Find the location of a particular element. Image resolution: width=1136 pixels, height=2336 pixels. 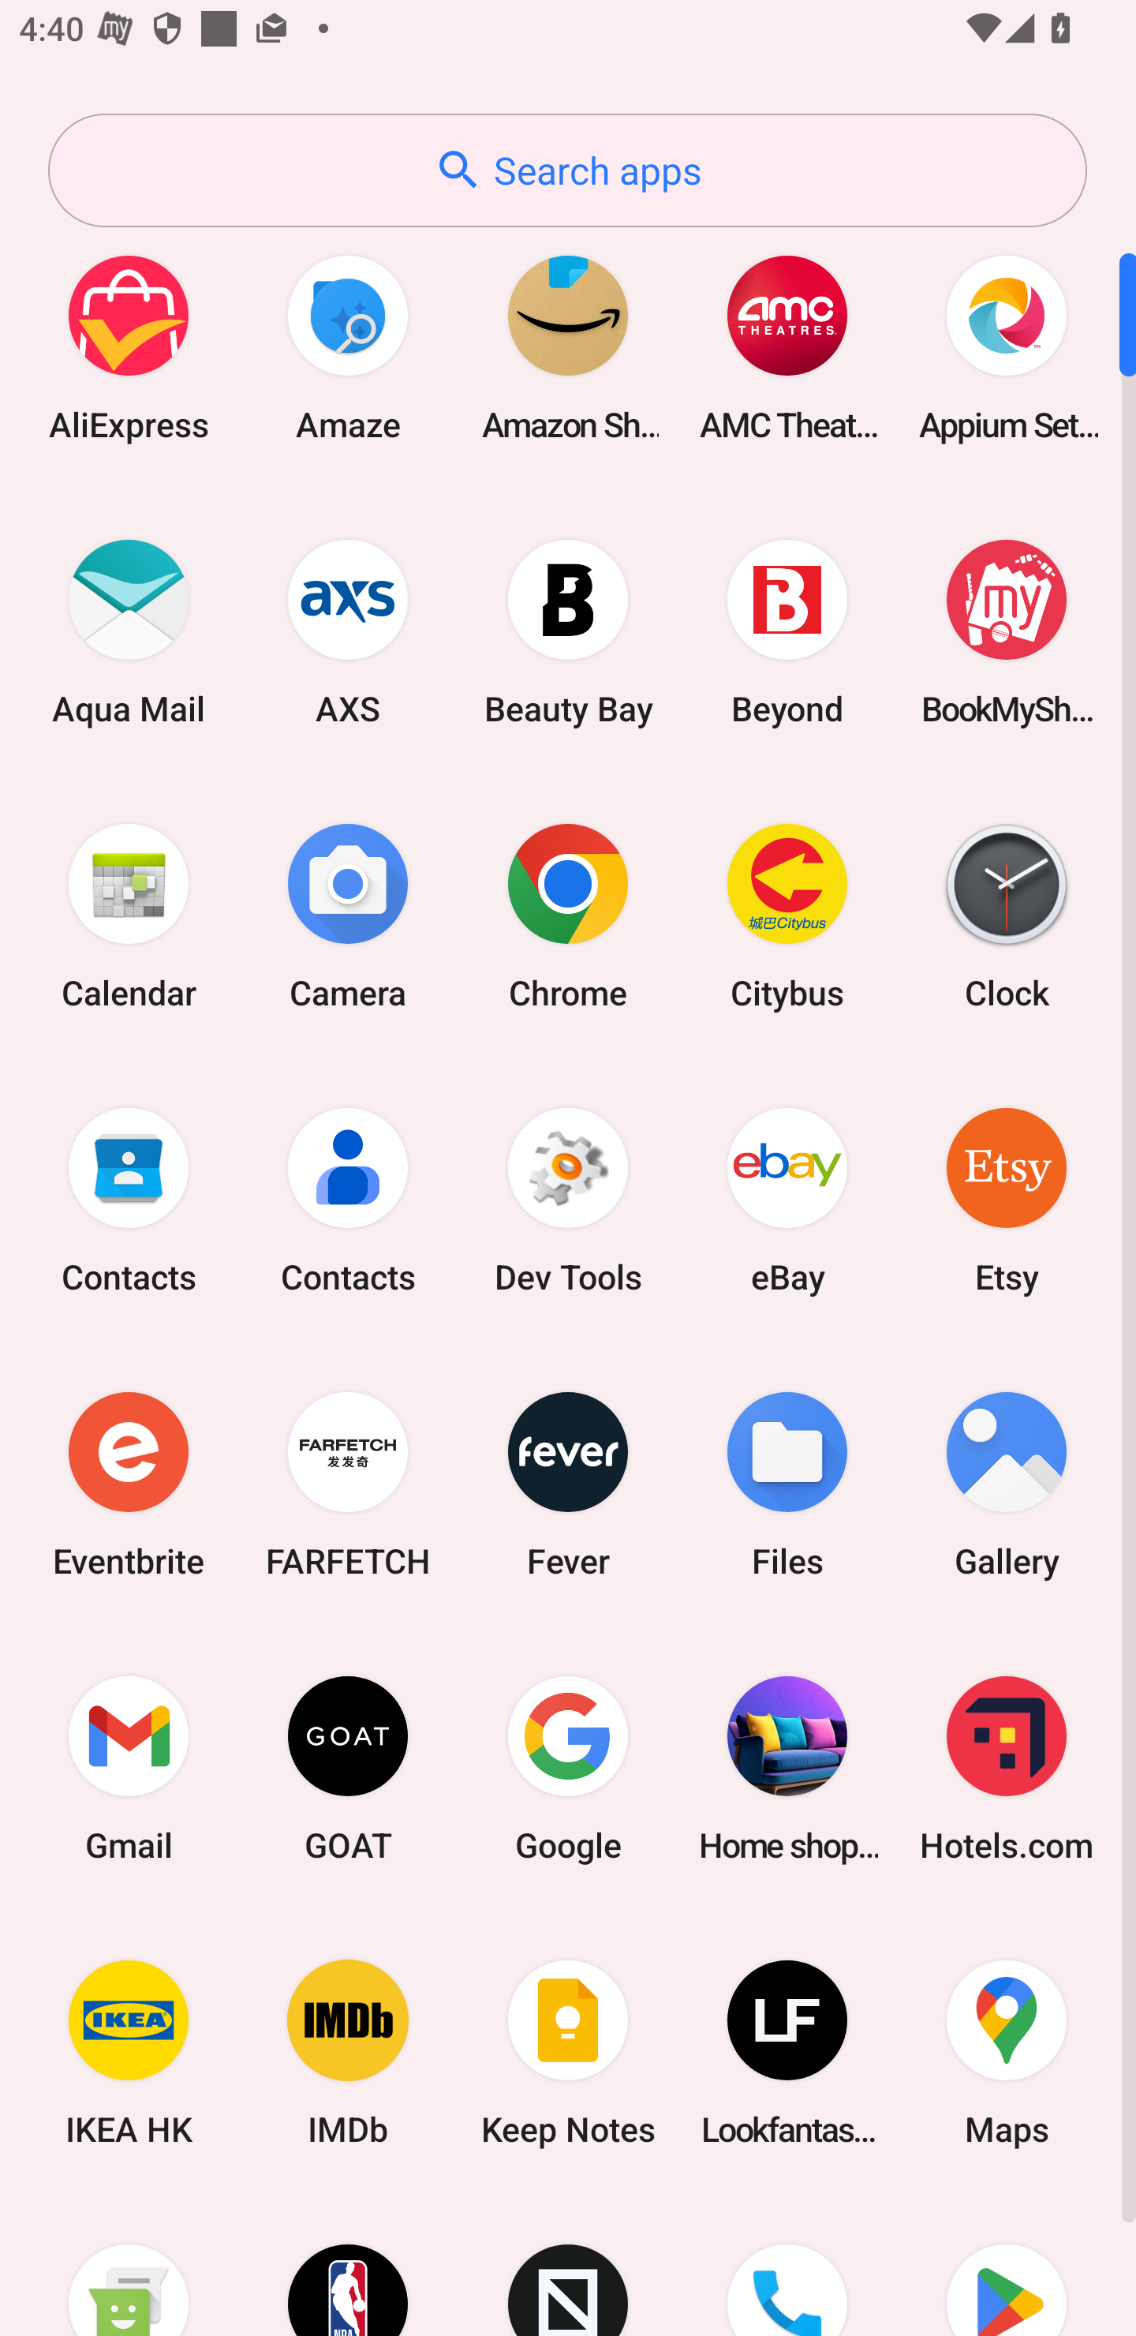

Contacts is located at coordinates (348, 1200).